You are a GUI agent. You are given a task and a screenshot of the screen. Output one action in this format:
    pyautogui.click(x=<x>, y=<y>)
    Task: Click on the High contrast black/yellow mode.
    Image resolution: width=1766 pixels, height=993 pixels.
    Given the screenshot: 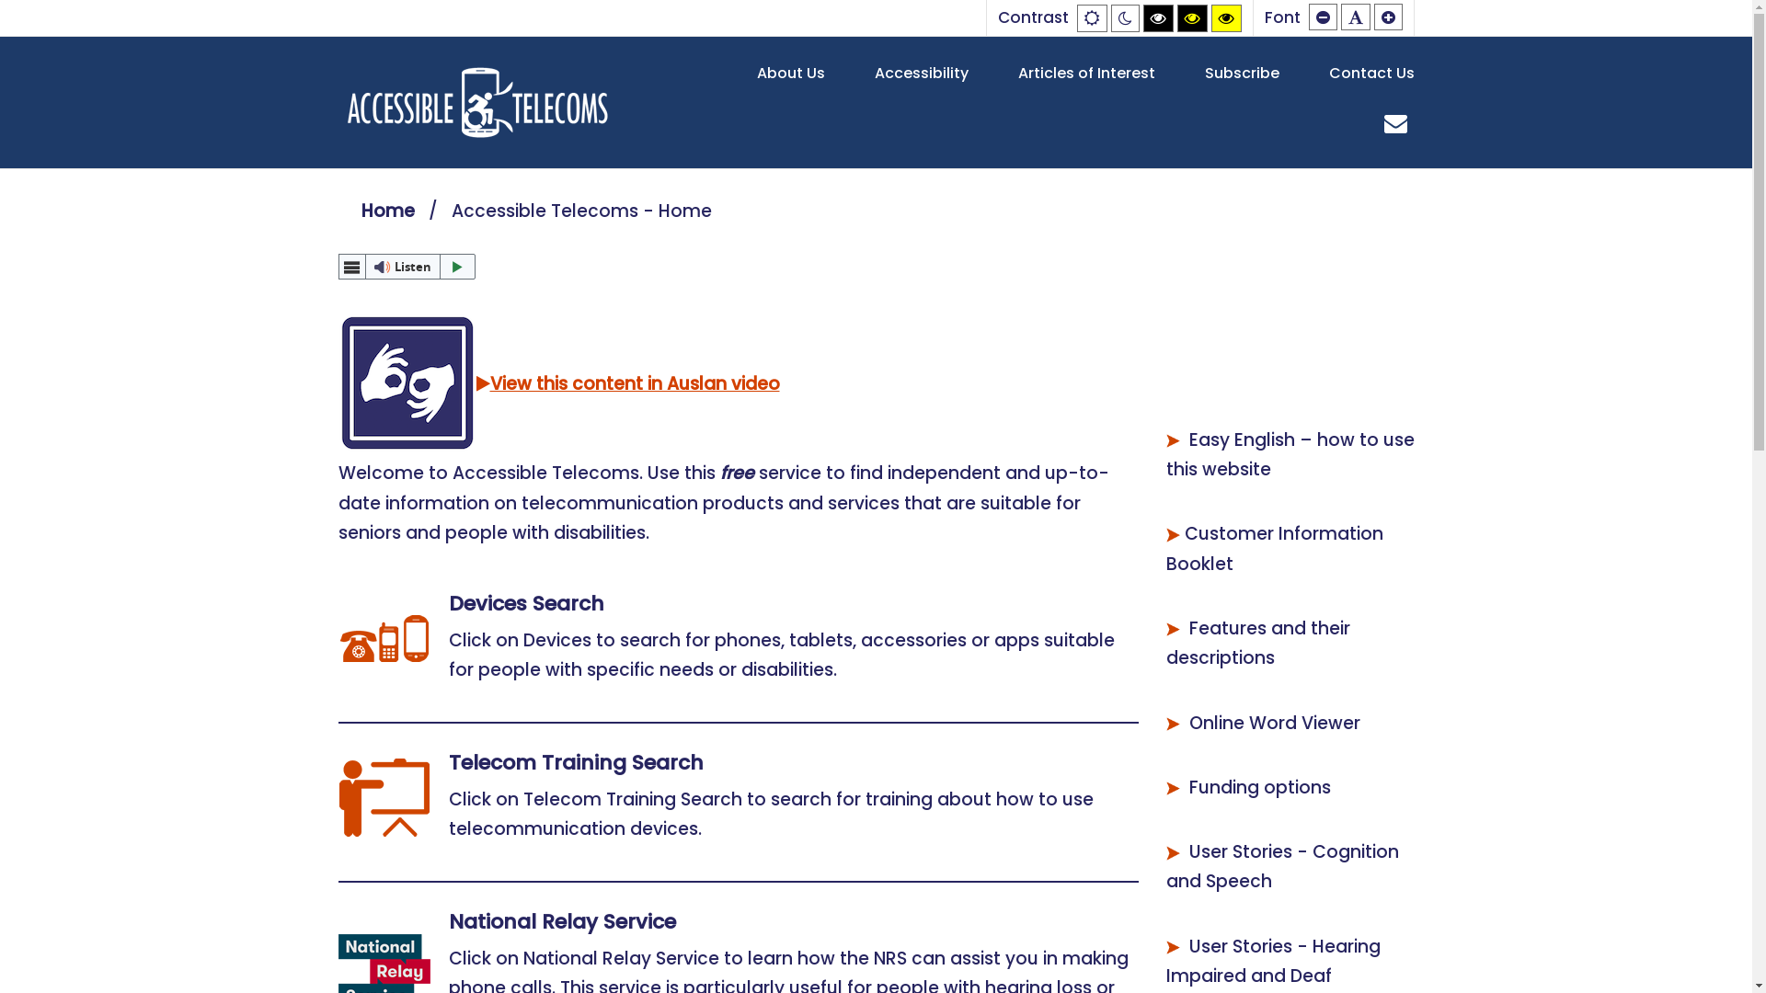 What is the action you would take?
    pyautogui.click(x=1192, y=18)
    